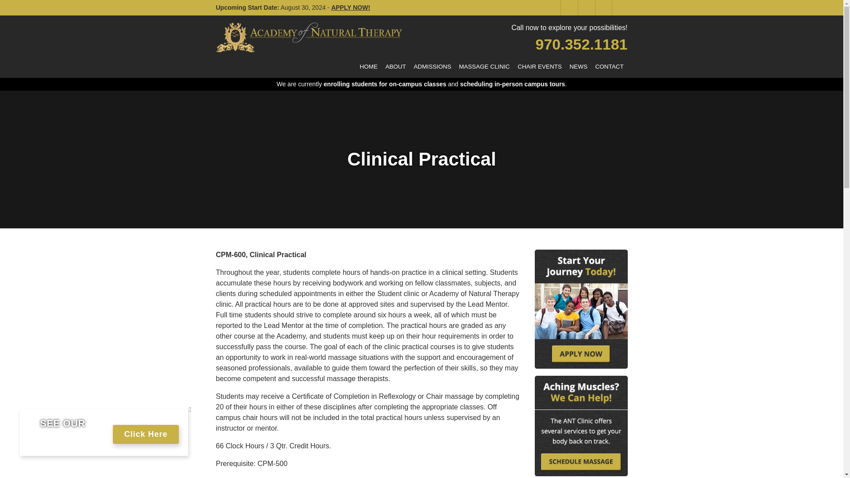  Describe the element at coordinates (568, 8) in the screenshot. I see `Follow Us on Facebook` at that location.